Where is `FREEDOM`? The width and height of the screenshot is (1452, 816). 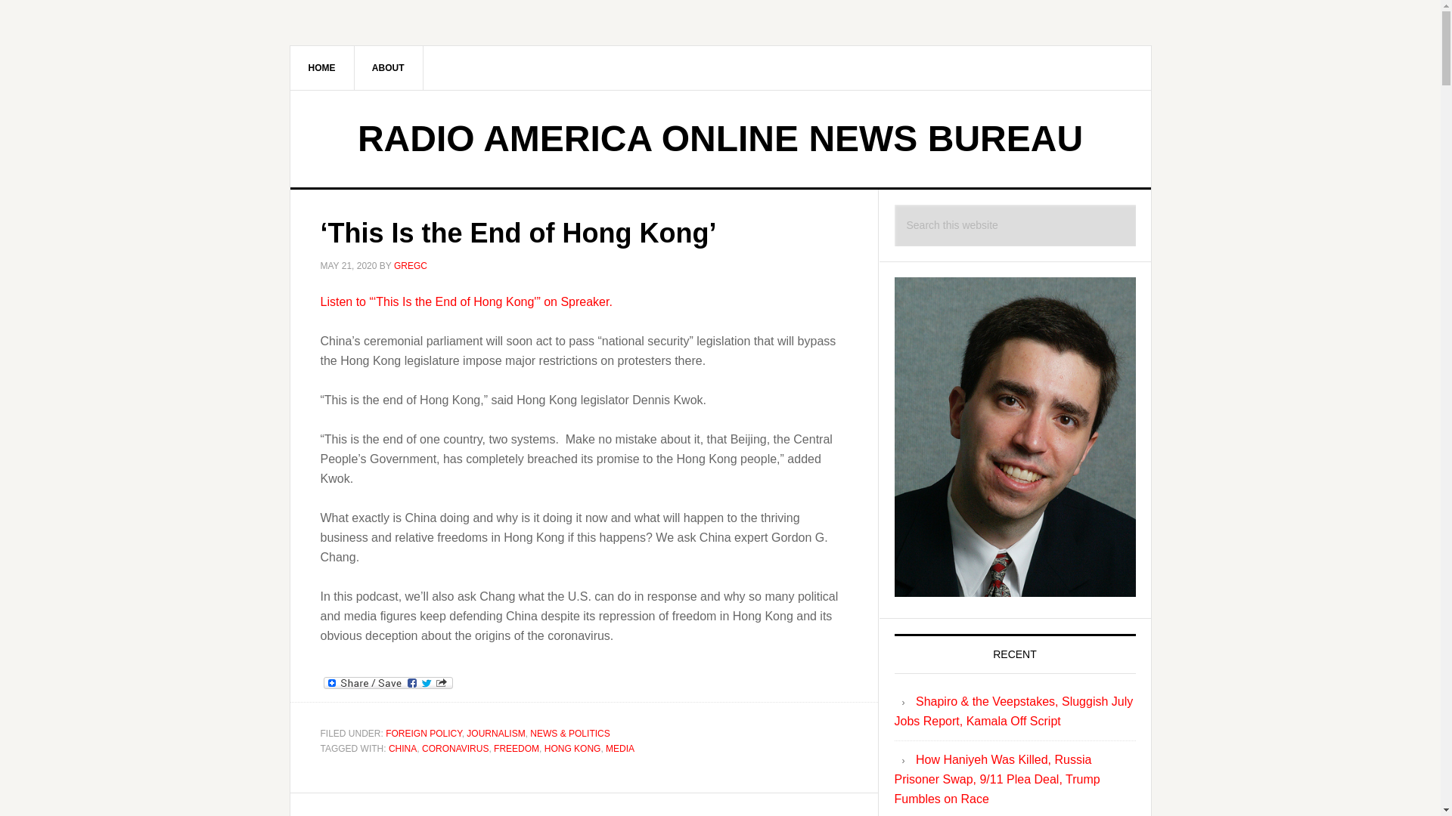 FREEDOM is located at coordinates (516, 748).